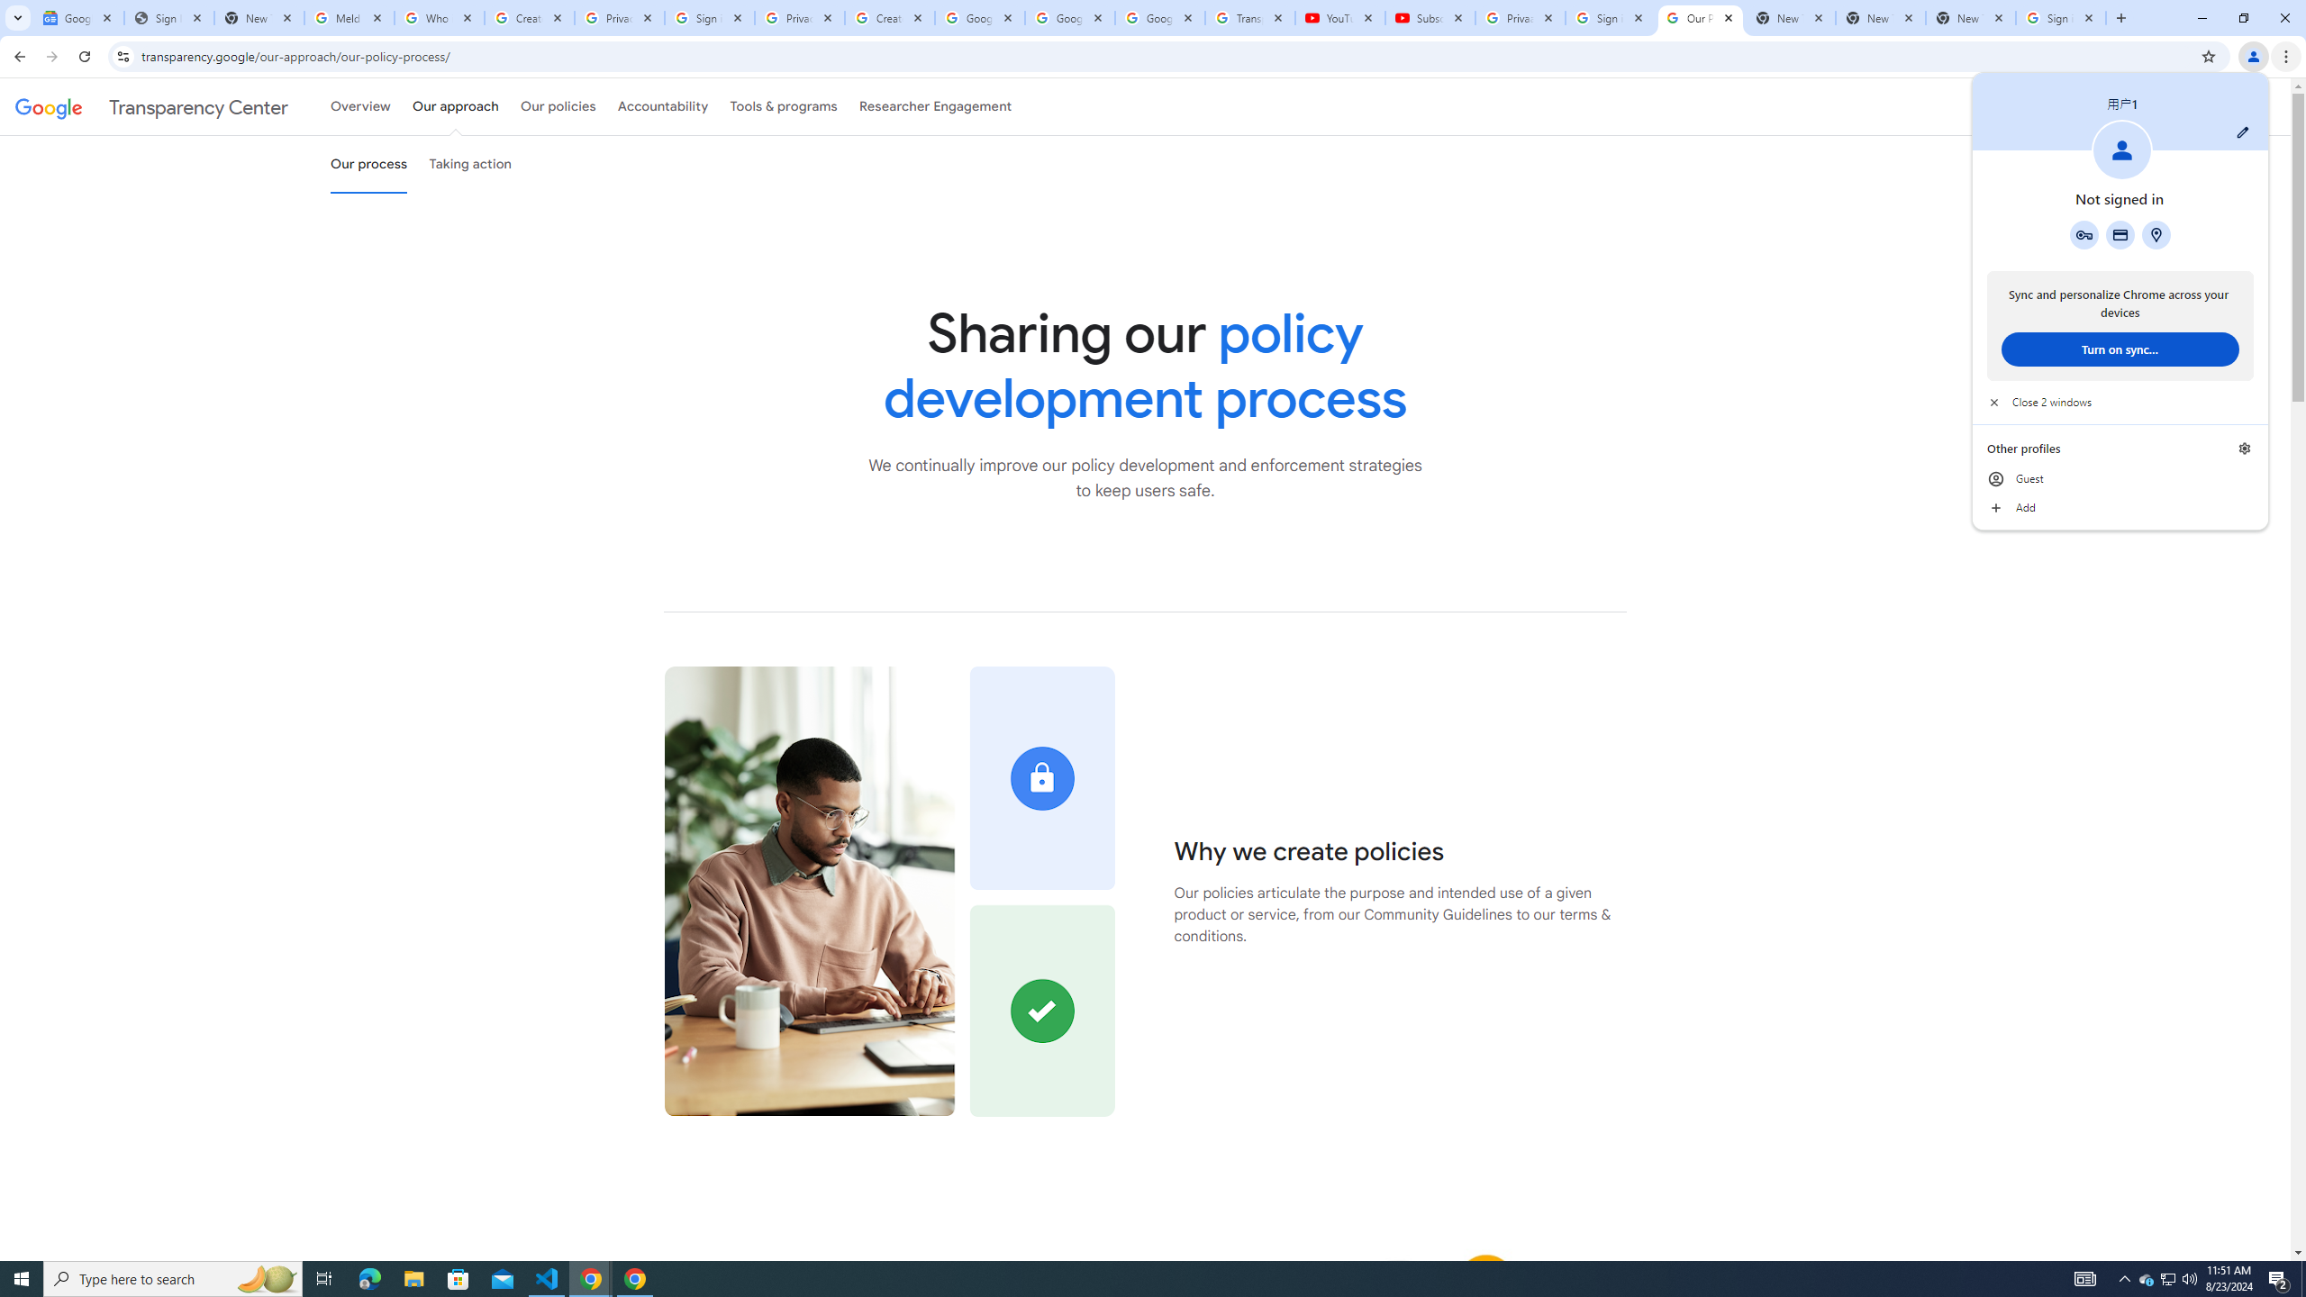 The width and height of the screenshot is (2306, 1297). Describe the element at coordinates (173, 1279) in the screenshot. I see `Type here to search` at that location.